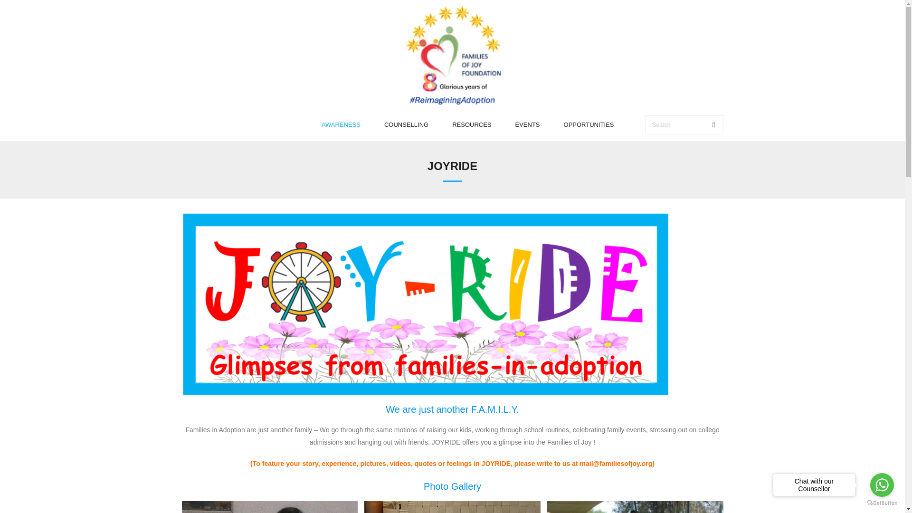 Image resolution: width=912 pixels, height=513 pixels. Describe the element at coordinates (472, 124) in the screenshot. I see `RESOURCES` at that location.